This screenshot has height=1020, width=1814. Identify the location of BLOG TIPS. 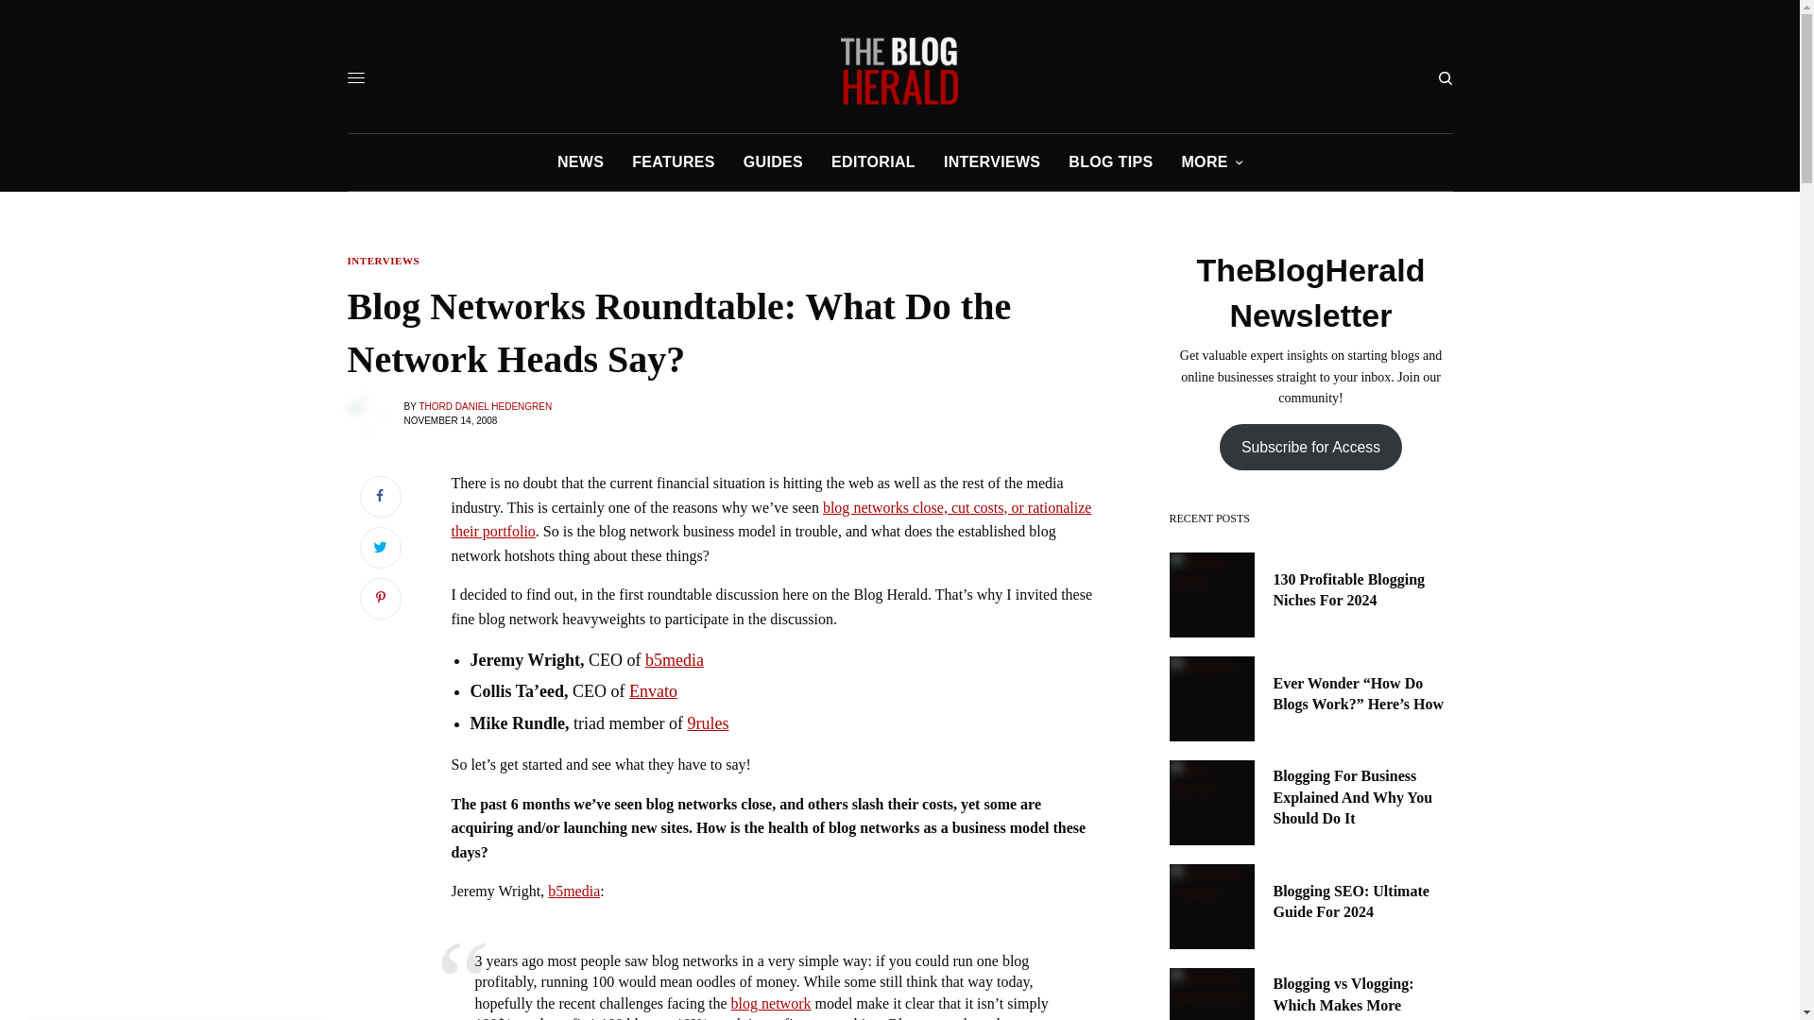
(1109, 161).